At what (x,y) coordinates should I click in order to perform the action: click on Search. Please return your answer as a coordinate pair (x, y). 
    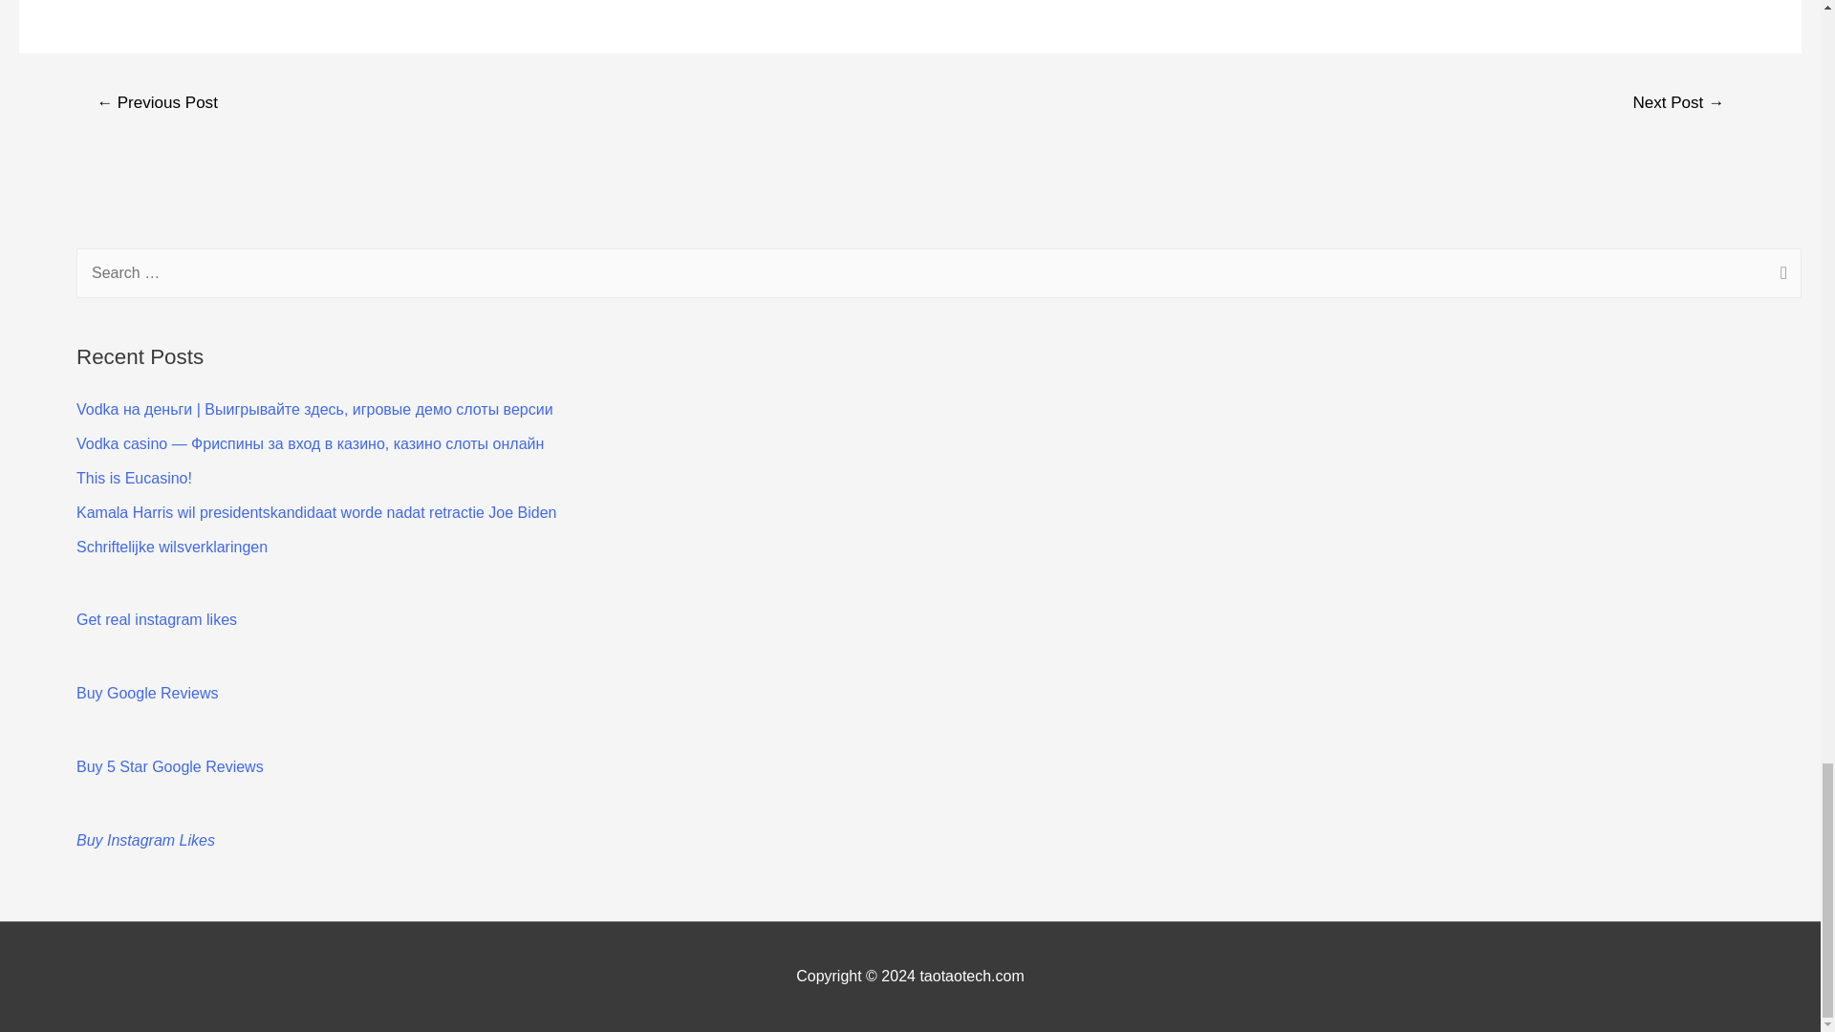
    Looking at the image, I should click on (1780, 275).